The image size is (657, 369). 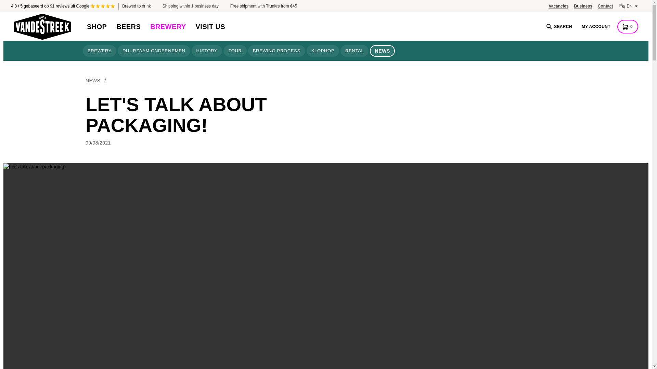 I want to click on RENTAL, so click(x=355, y=51).